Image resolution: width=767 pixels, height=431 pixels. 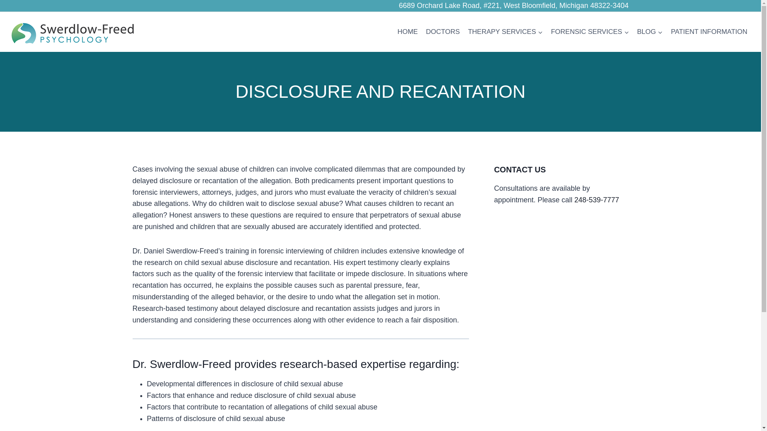 I want to click on THERAPY SERVICES, so click(x=505, y=32).